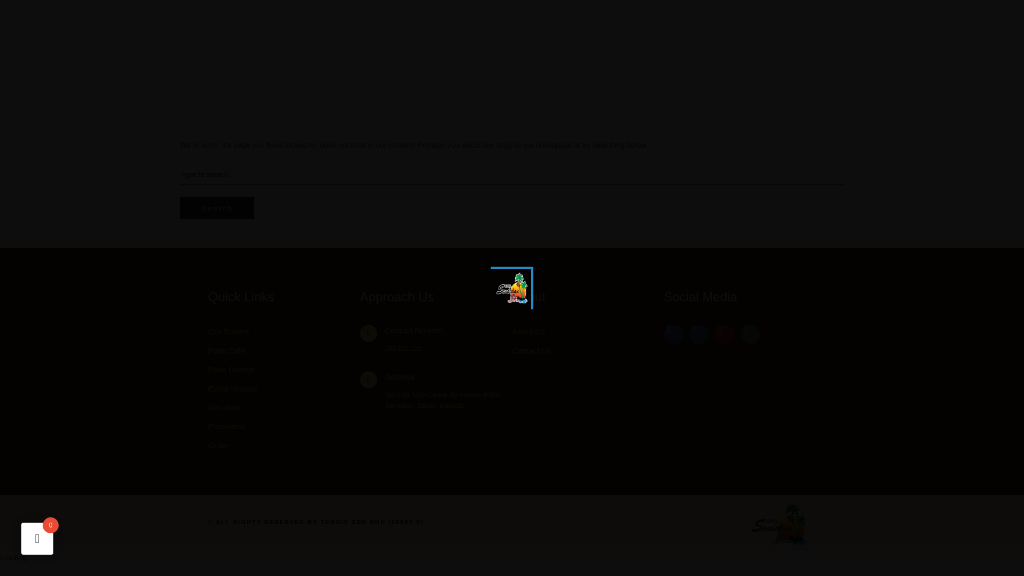 Image resolution: width=1024 pixels, height=576 pixels. What do you see at coordinates (284, 407) in the screenshot?
I see `Dim Sum` at bounding box center [284, 407].